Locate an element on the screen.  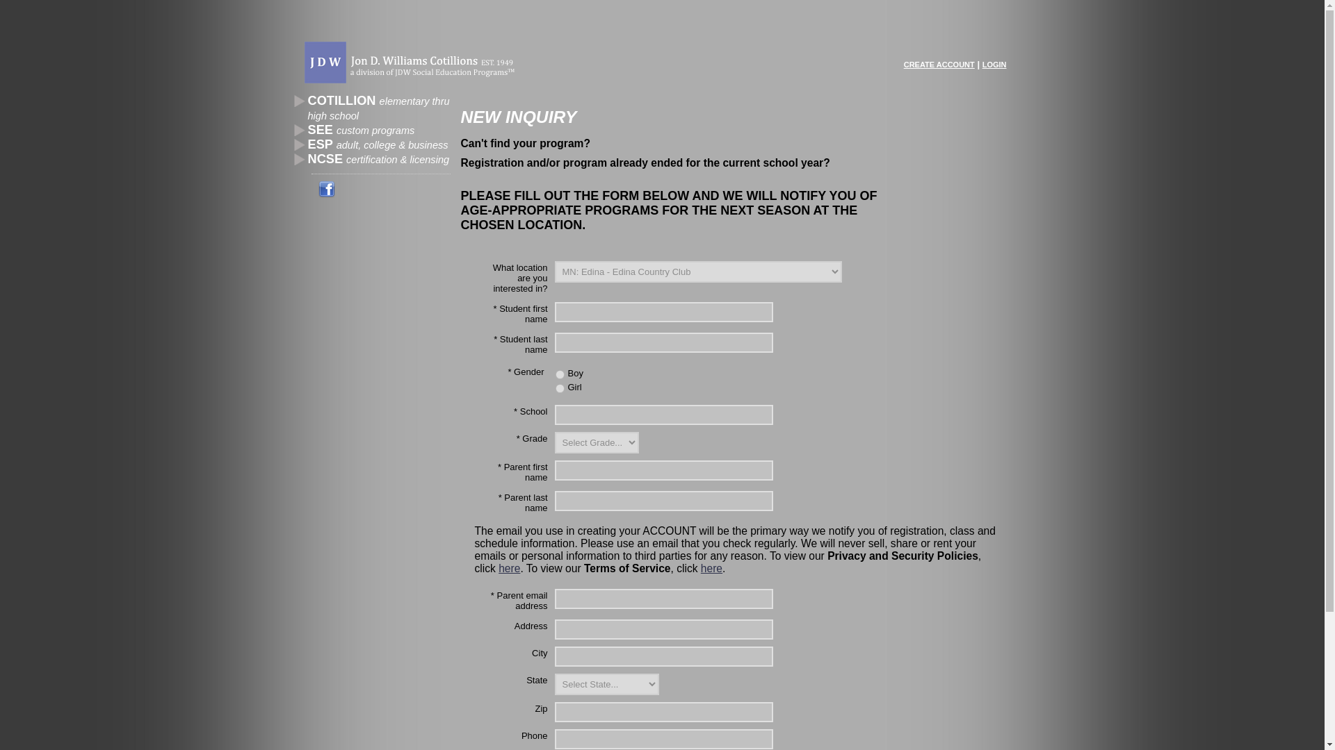
here is located at coordinates (711, 568).